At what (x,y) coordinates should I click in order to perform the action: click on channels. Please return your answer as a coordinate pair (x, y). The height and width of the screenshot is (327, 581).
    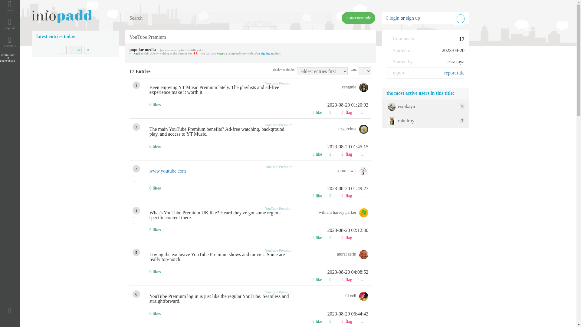
    Looking at the image, I should click on (10, 41).